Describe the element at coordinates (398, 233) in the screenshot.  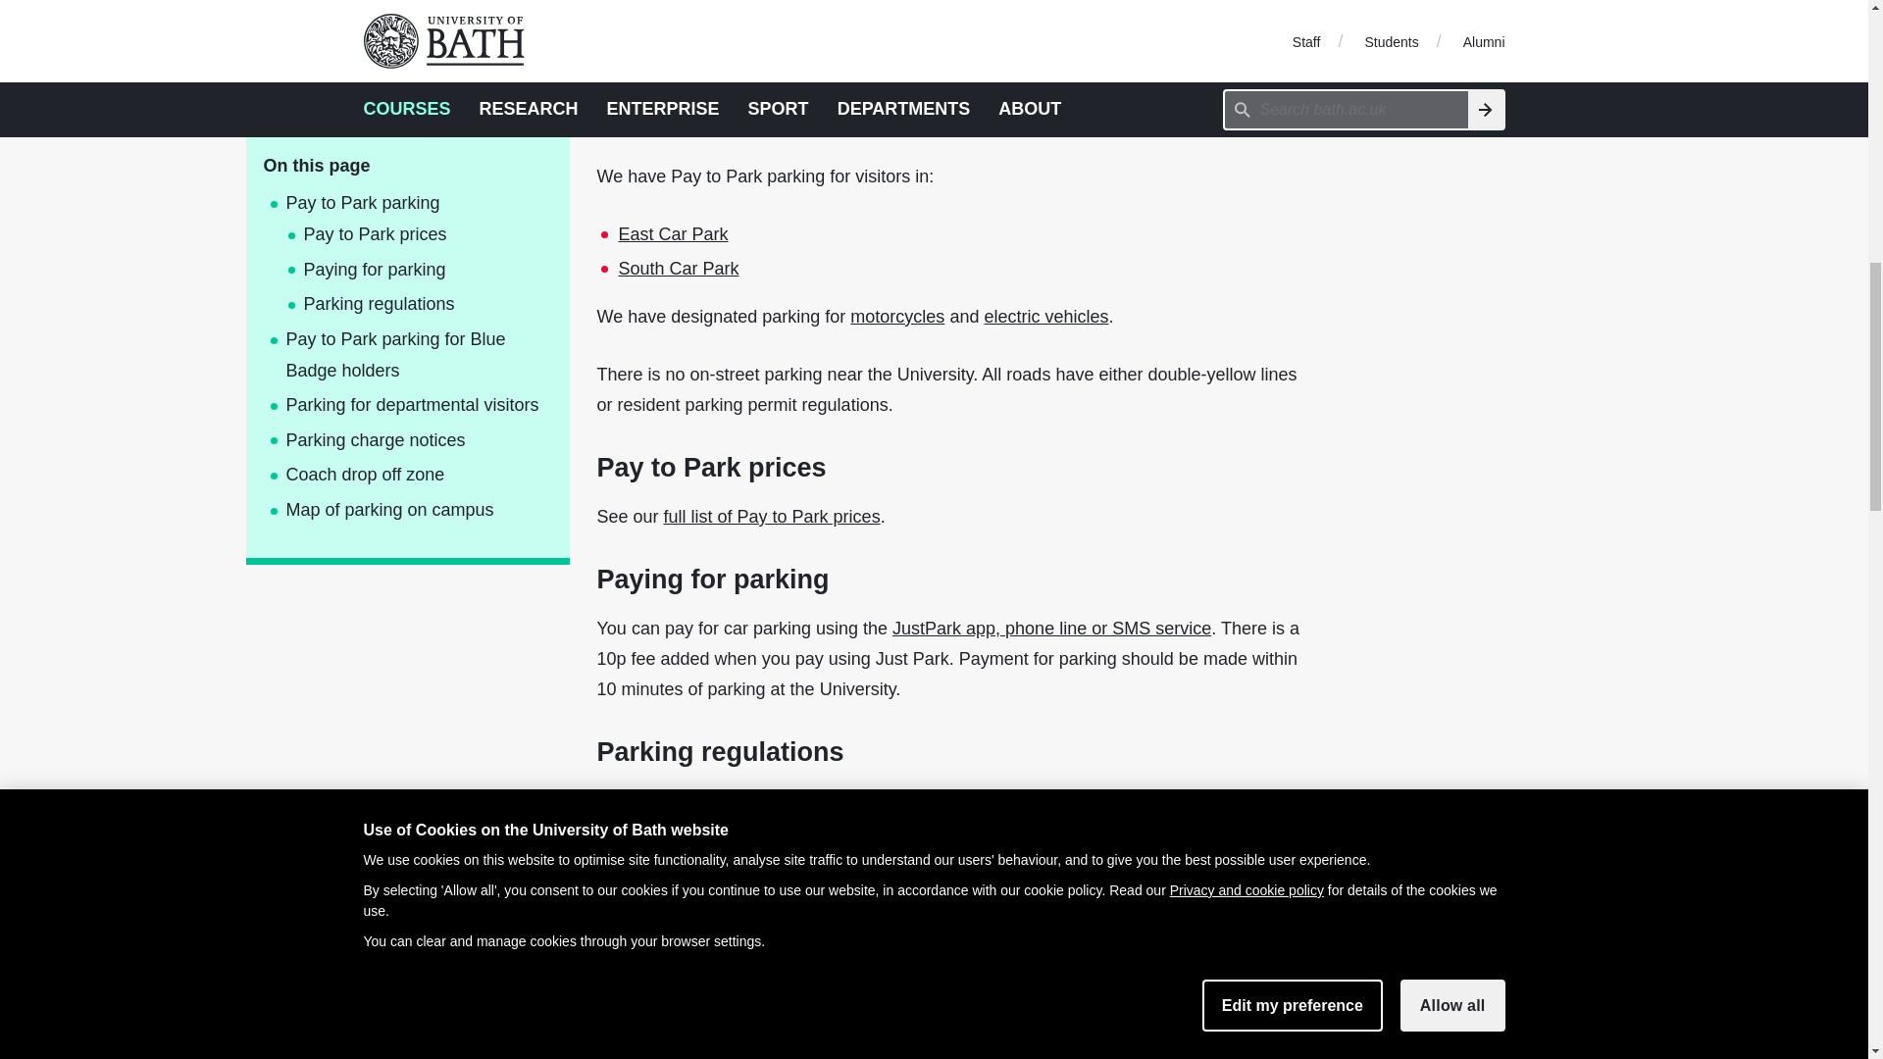
I see `Parking for departmental visitors` at that location.